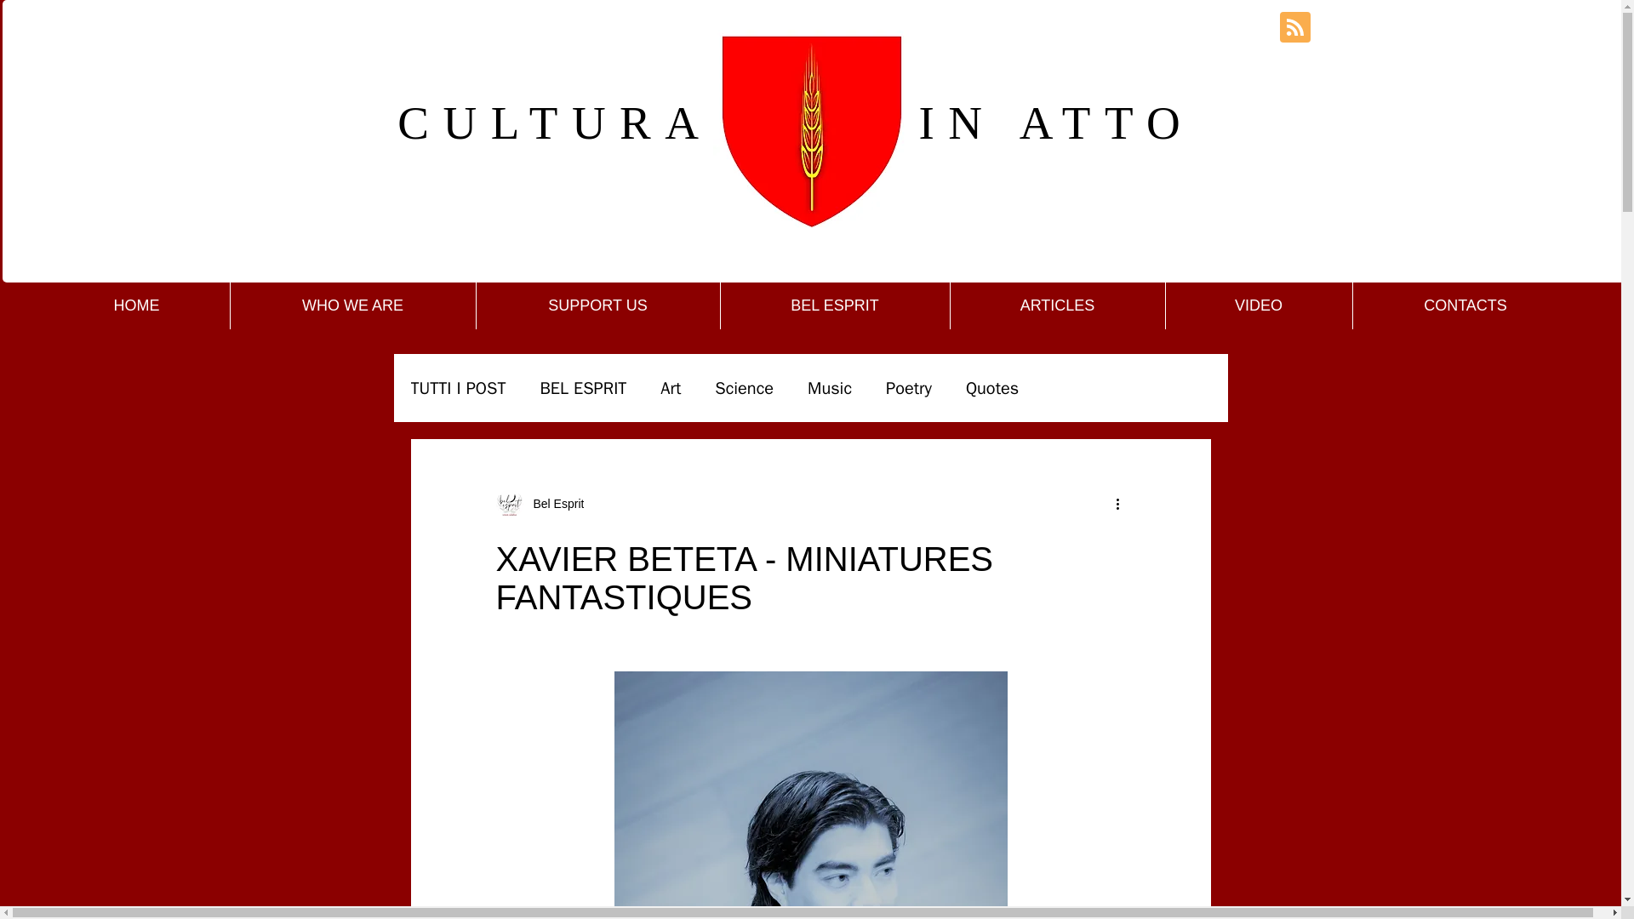 This screenshot has height=919, width=1634. Describe the element at coordinates (811, 129) in the screenshot. I see `torna a home` at that location.